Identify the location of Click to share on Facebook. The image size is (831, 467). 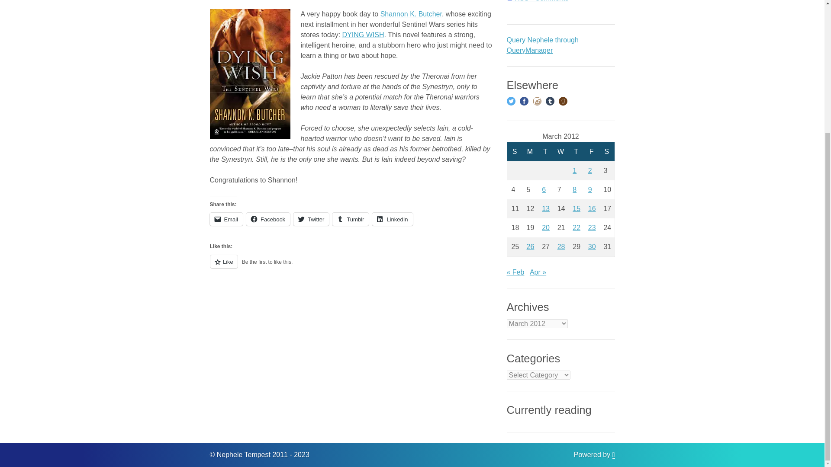
(268, 219).